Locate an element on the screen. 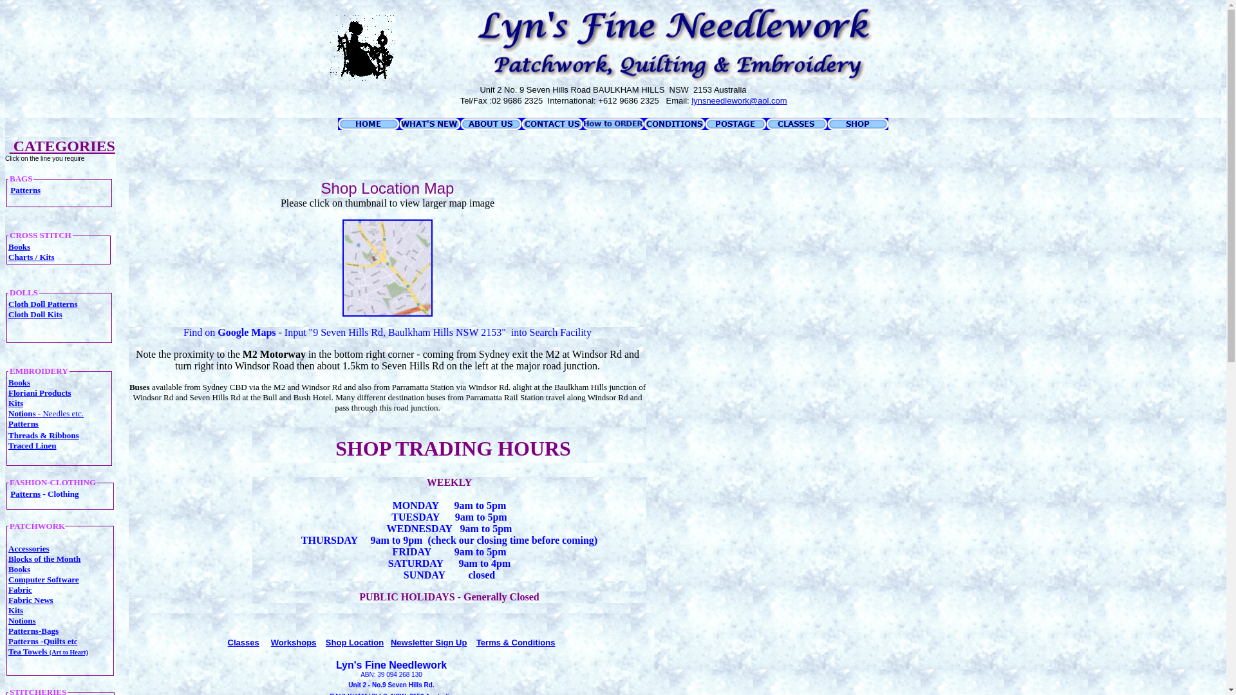  Patterns is located at coordinates (23, 423).